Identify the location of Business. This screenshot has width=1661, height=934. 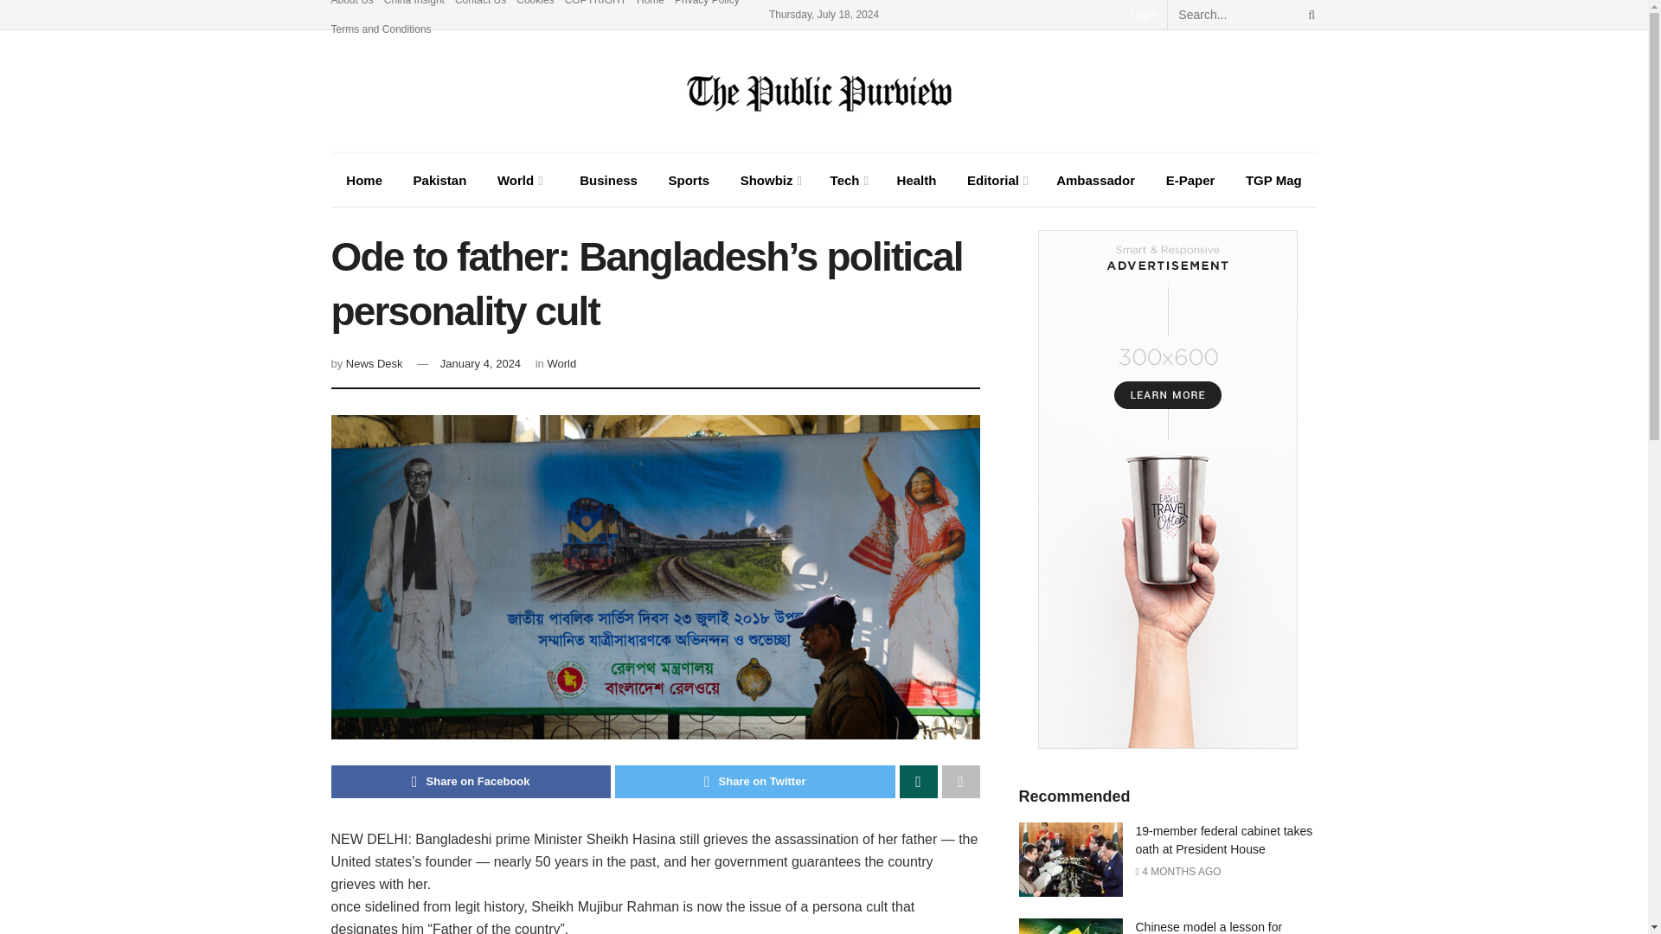
(604, 180).